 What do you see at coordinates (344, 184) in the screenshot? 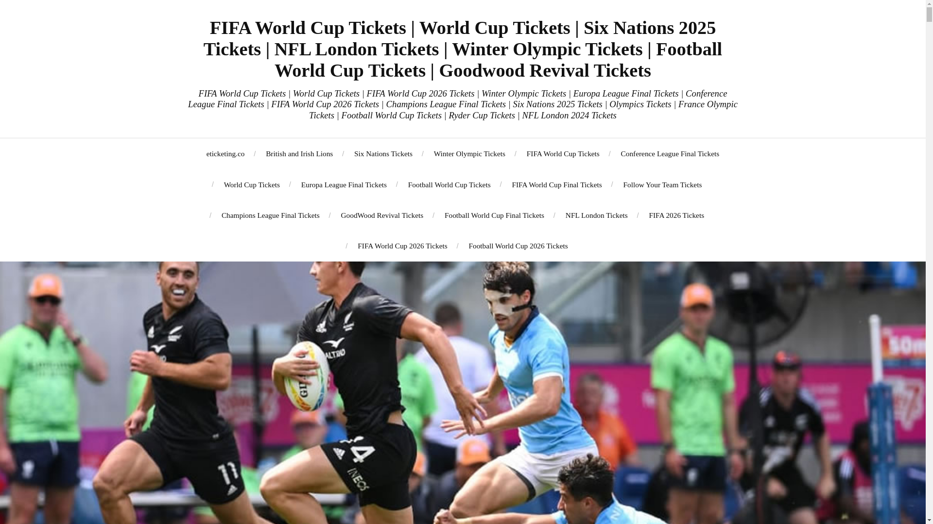
I see `Europa League Final Tickets` at bounding box center [344, 184].